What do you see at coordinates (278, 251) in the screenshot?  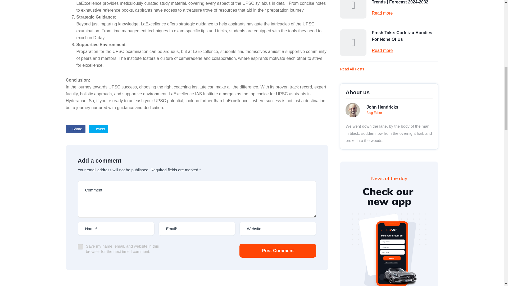 I see `Post Comment` at bounding box center [278, 251].